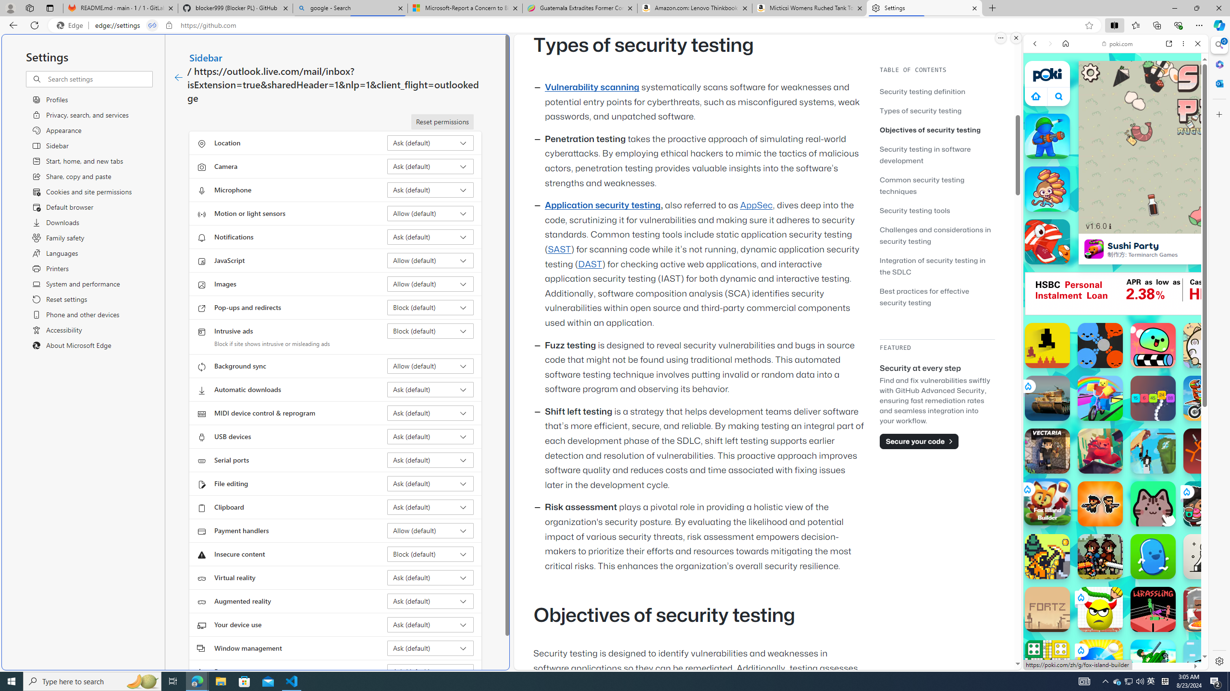 The width and height of the screenshot is (1230, 691). I want to click on Fish Eat Fish, so click(1047, 242).